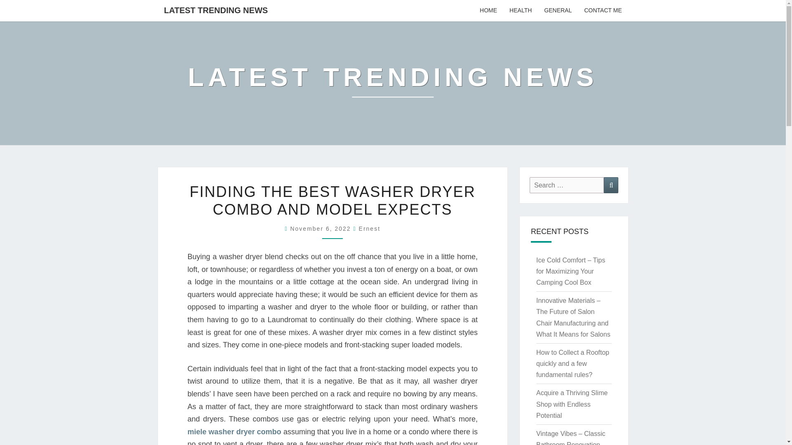  Describe the element at coordinates (603, 11) in the screenshot. I see `CONTACT ME` at that location.